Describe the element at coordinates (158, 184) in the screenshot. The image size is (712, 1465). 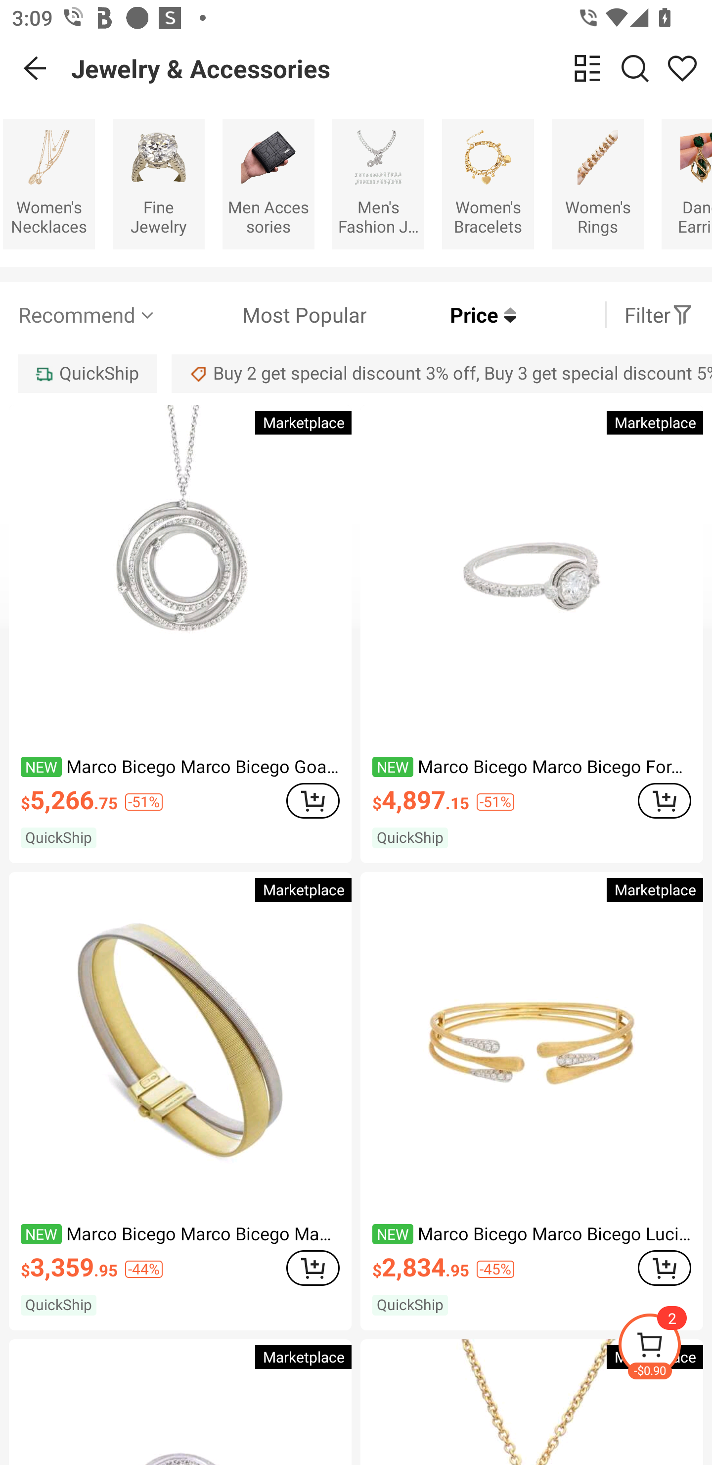
I see `Fine Jewelry` at that location.